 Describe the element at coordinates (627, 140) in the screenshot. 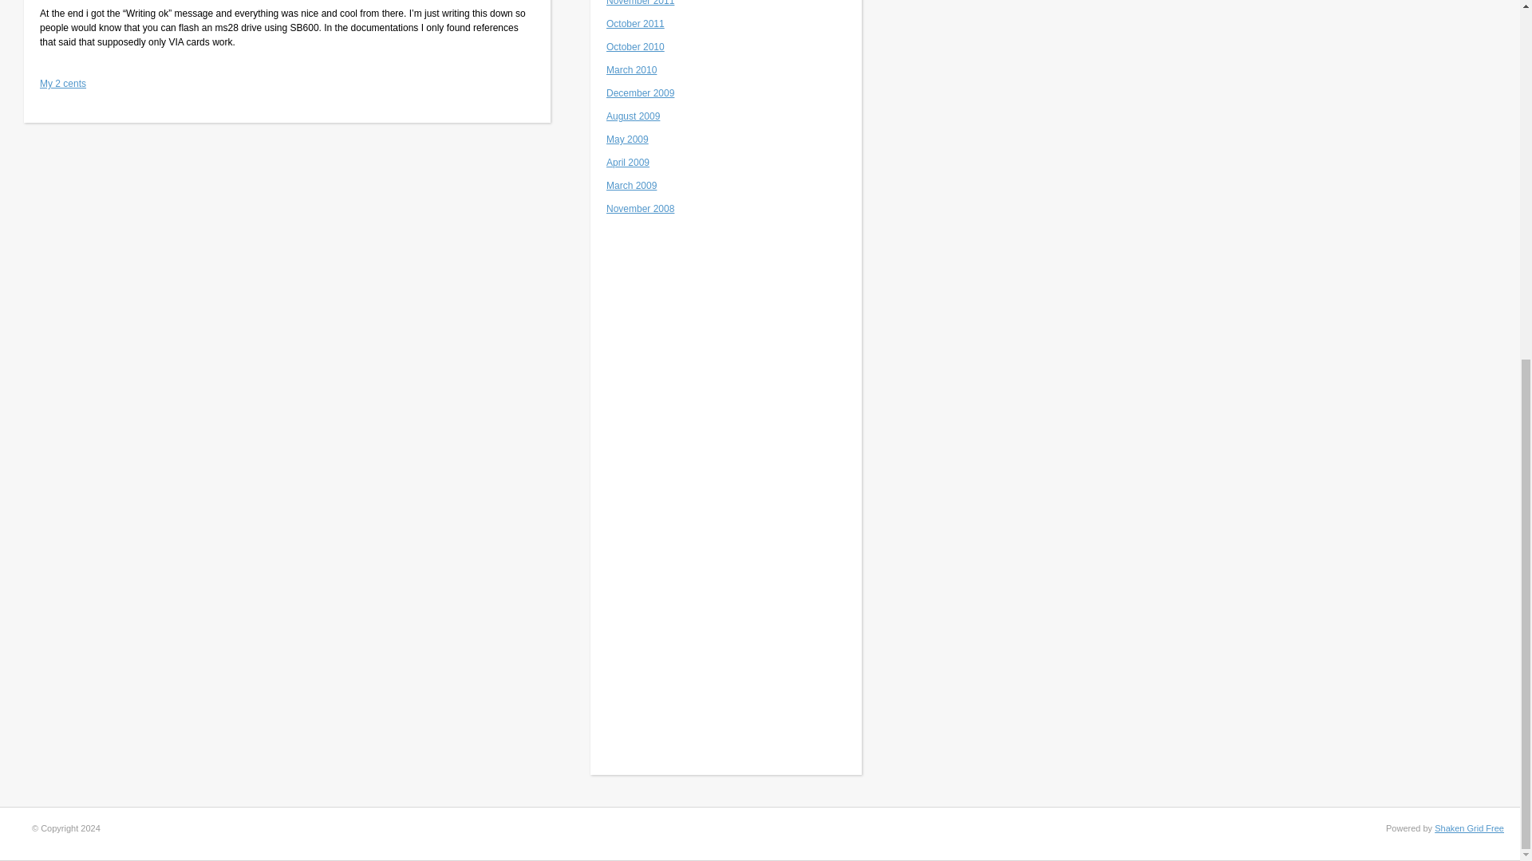

I see `May 2009` at that location.